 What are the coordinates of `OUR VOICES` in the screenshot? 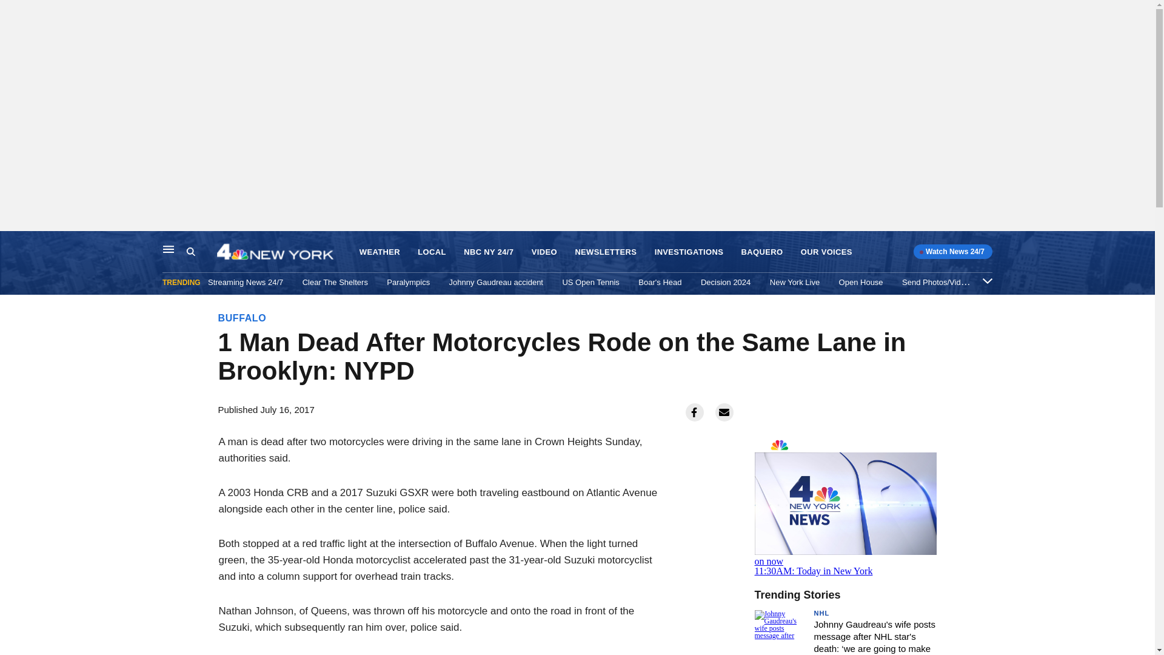 It's located at (826, 252).